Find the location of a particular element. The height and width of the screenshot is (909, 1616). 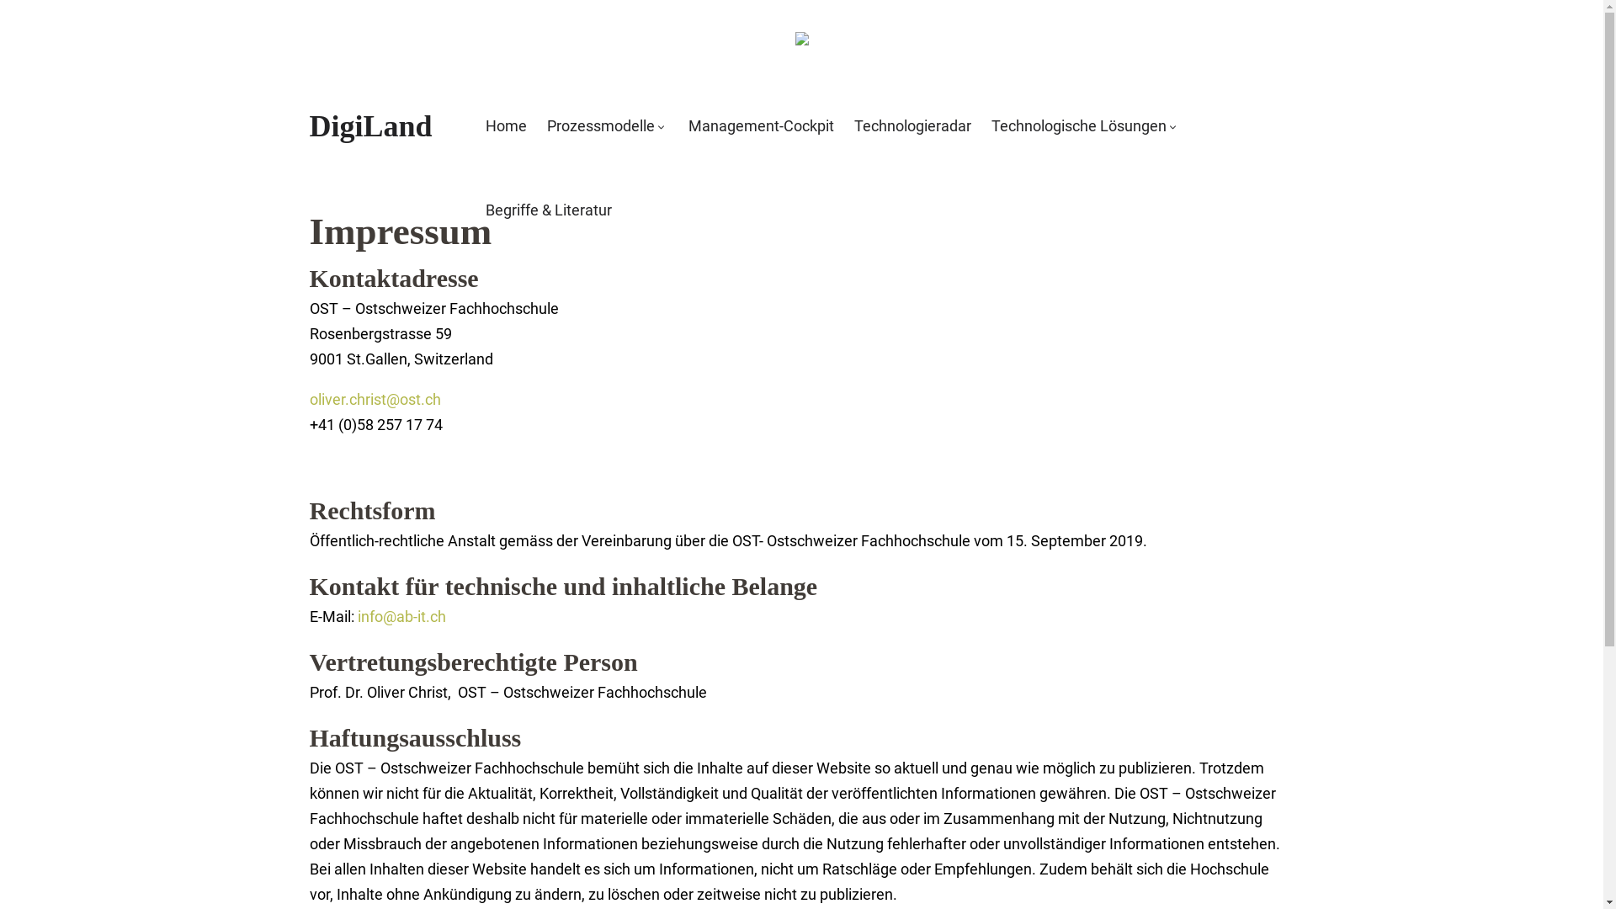

info@ab-it.ch is located at coordinates (401, 616).